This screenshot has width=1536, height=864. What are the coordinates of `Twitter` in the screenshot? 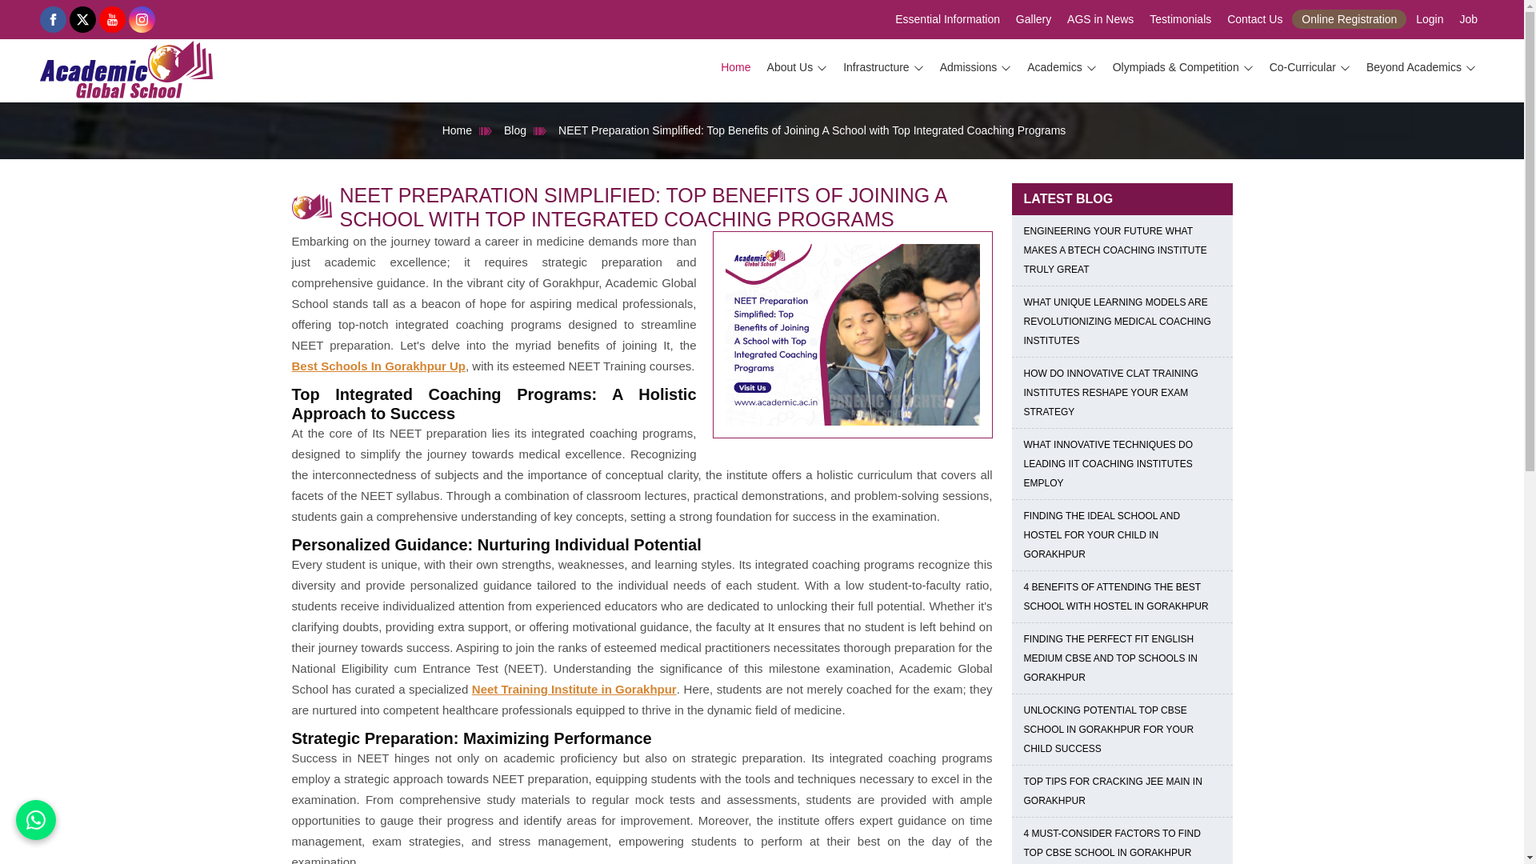 It's located at (82, 19).